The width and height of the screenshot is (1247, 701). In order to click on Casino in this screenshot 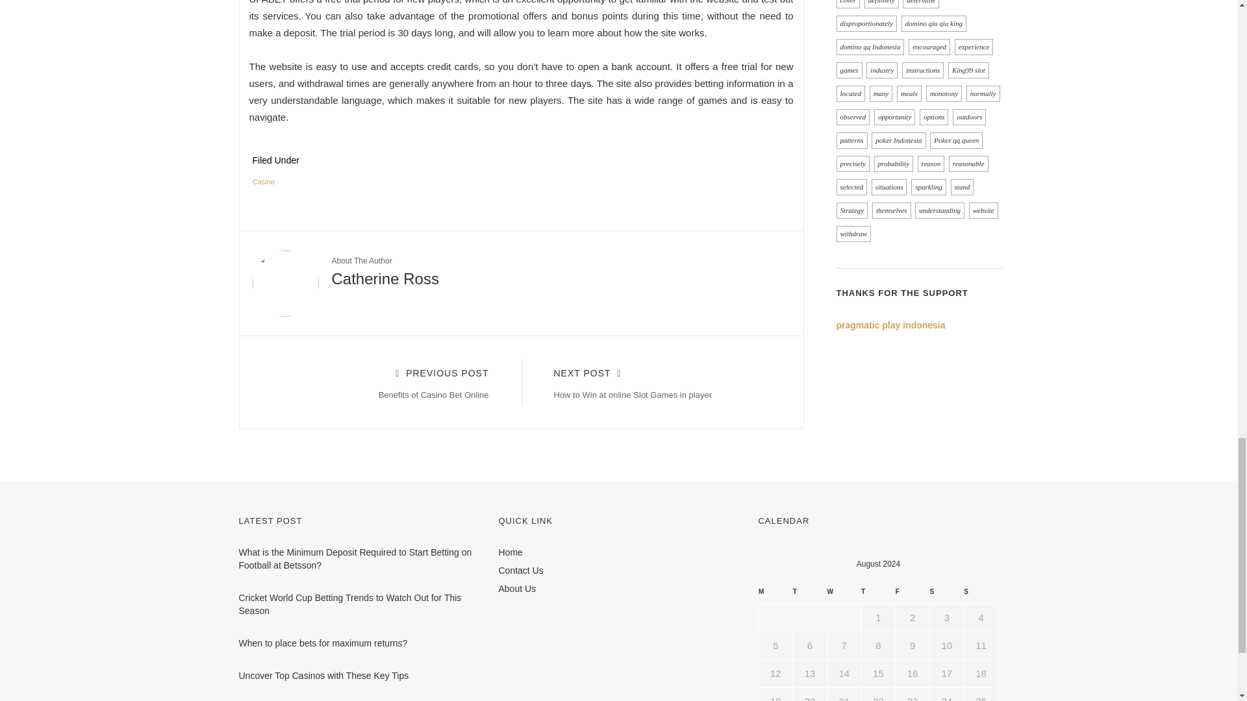, I will do `click(811, 595)`.